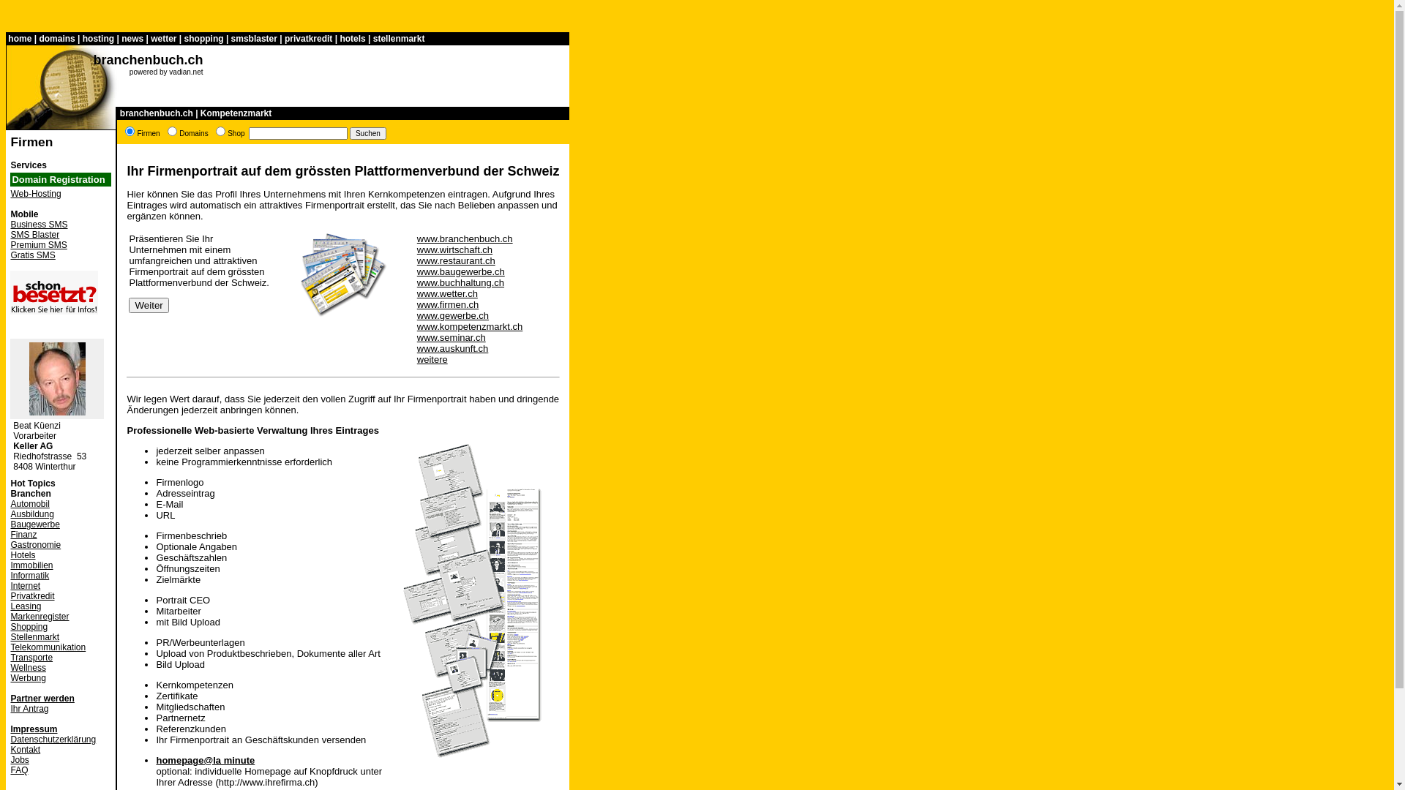 The height and width of the screenshot is (790, 1405). Describe the element at coordinates (465, 238) in the screenshot. I see `www.branchenbuch.ch` at that location.